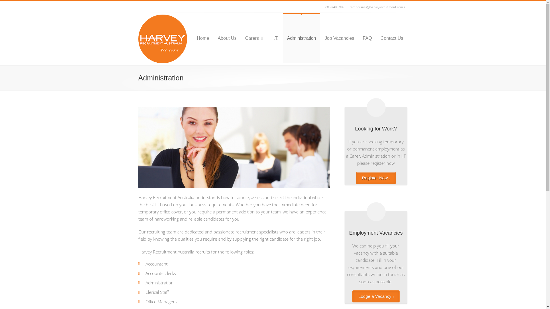  I want to click on Home, so click(203, 38).